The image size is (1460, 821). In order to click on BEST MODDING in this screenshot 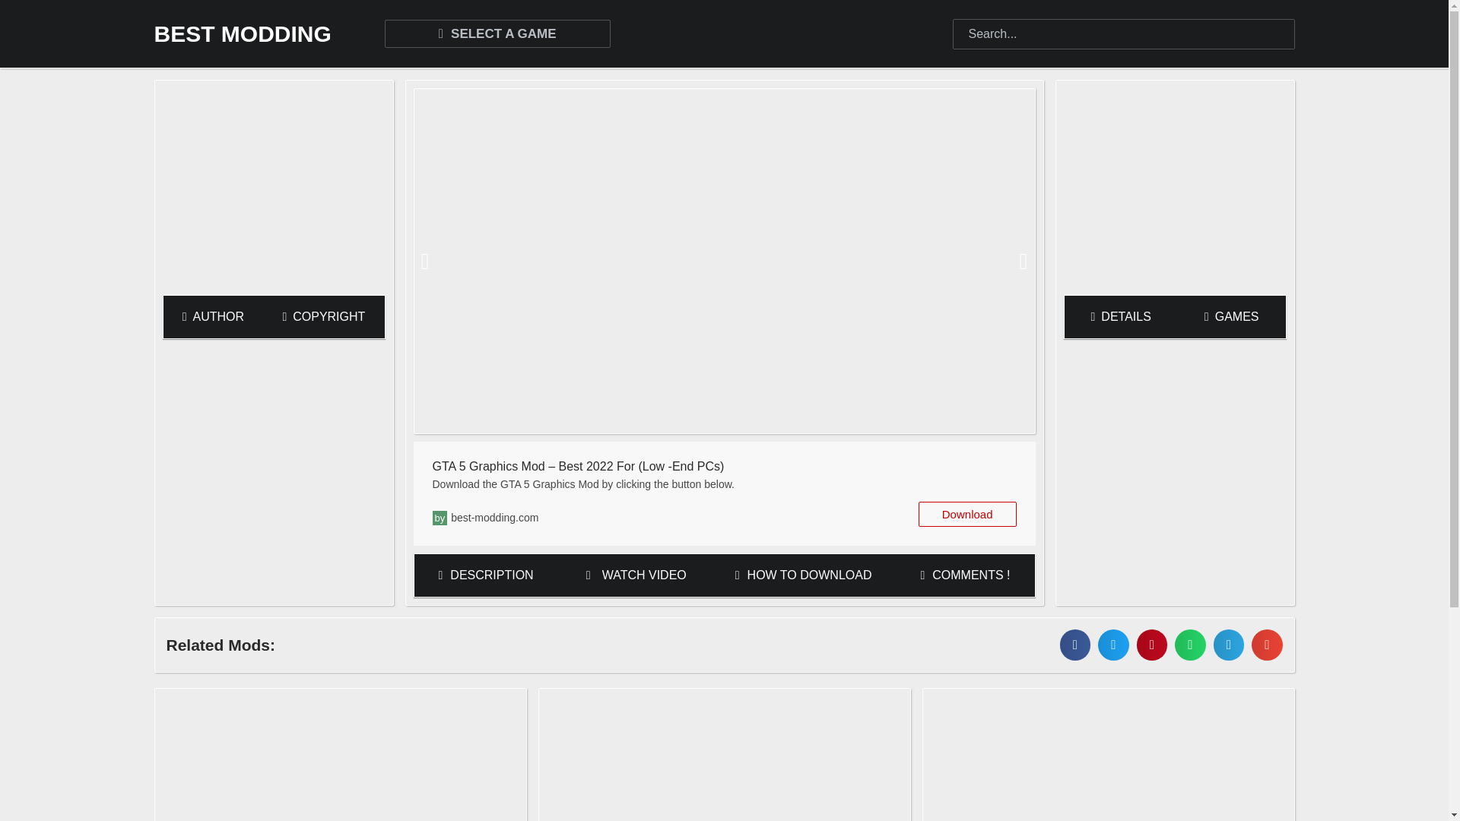, I will do `click(242, 33)`.